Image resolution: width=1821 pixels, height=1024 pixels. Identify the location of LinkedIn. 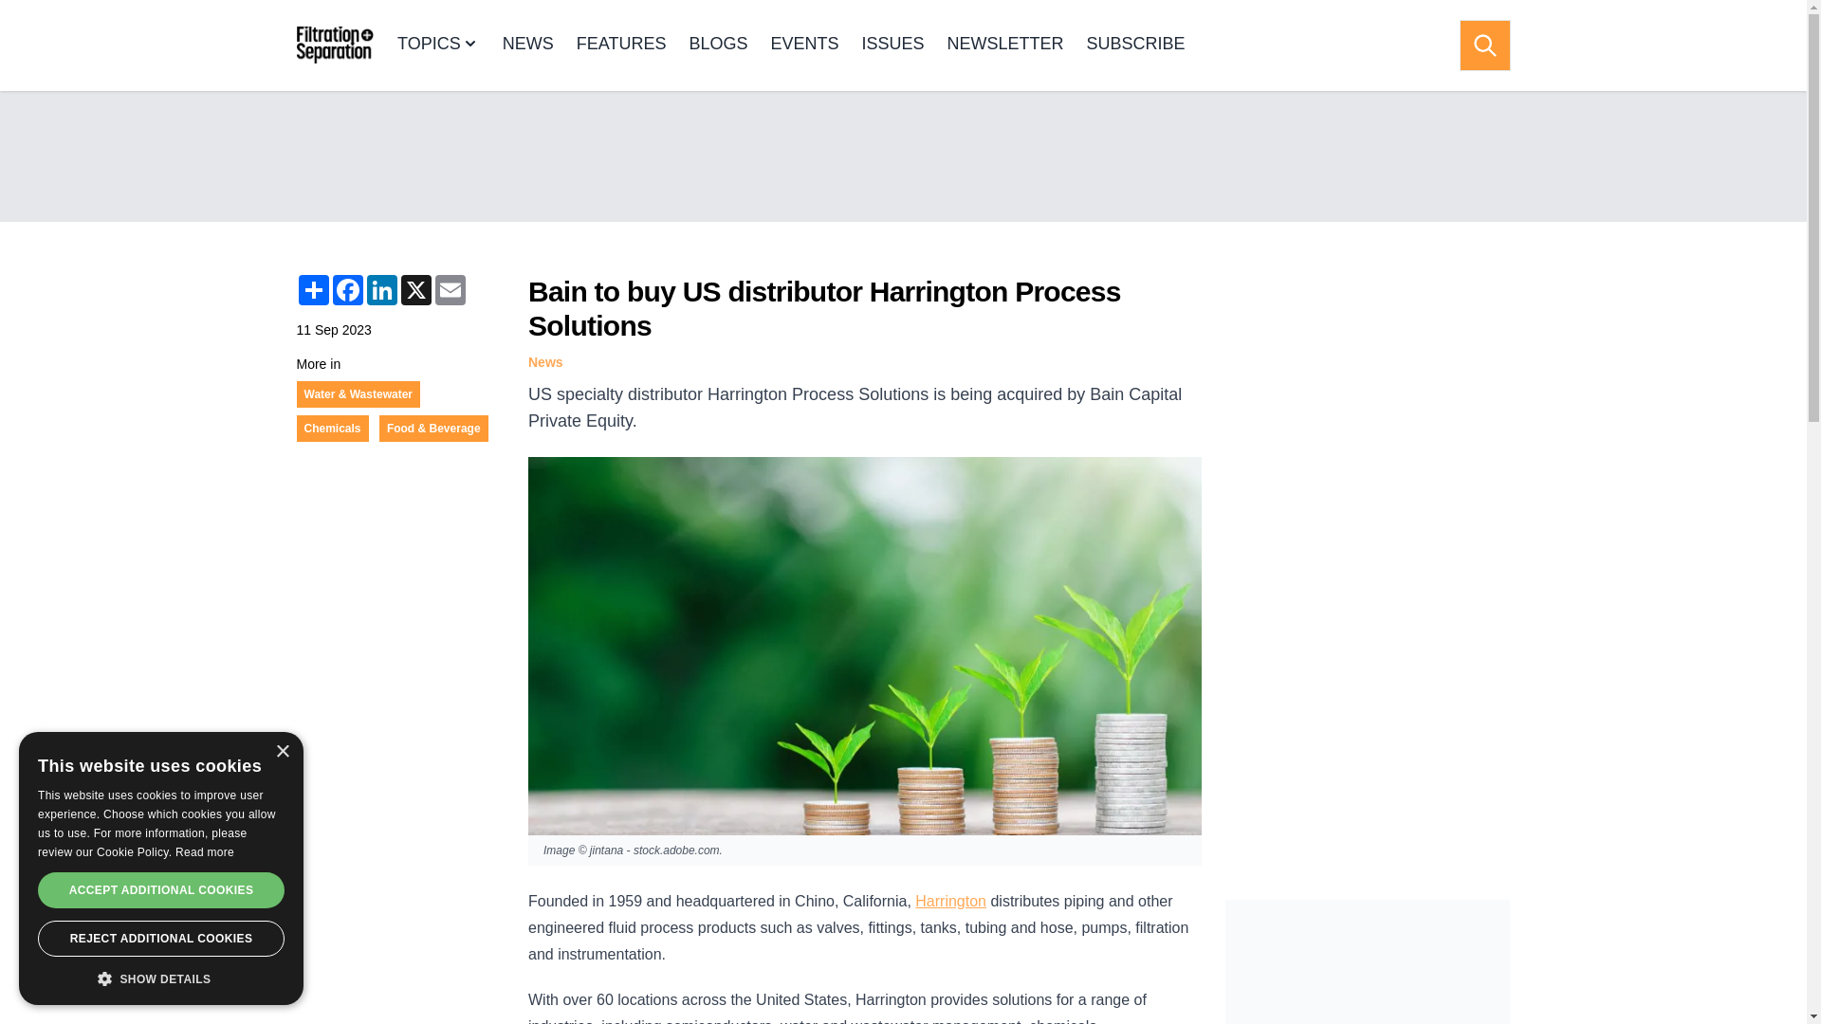
(381, 290).